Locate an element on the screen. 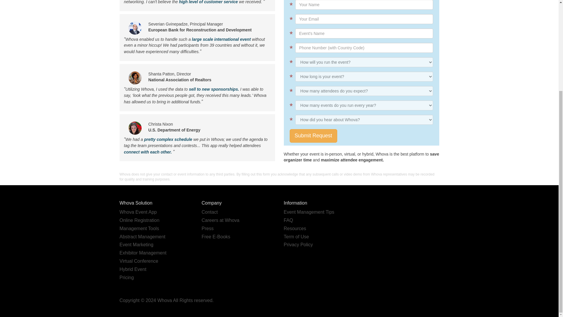 This screenshot has width=563, height=317. Hybrid Event is located at coordinates (133, 269).